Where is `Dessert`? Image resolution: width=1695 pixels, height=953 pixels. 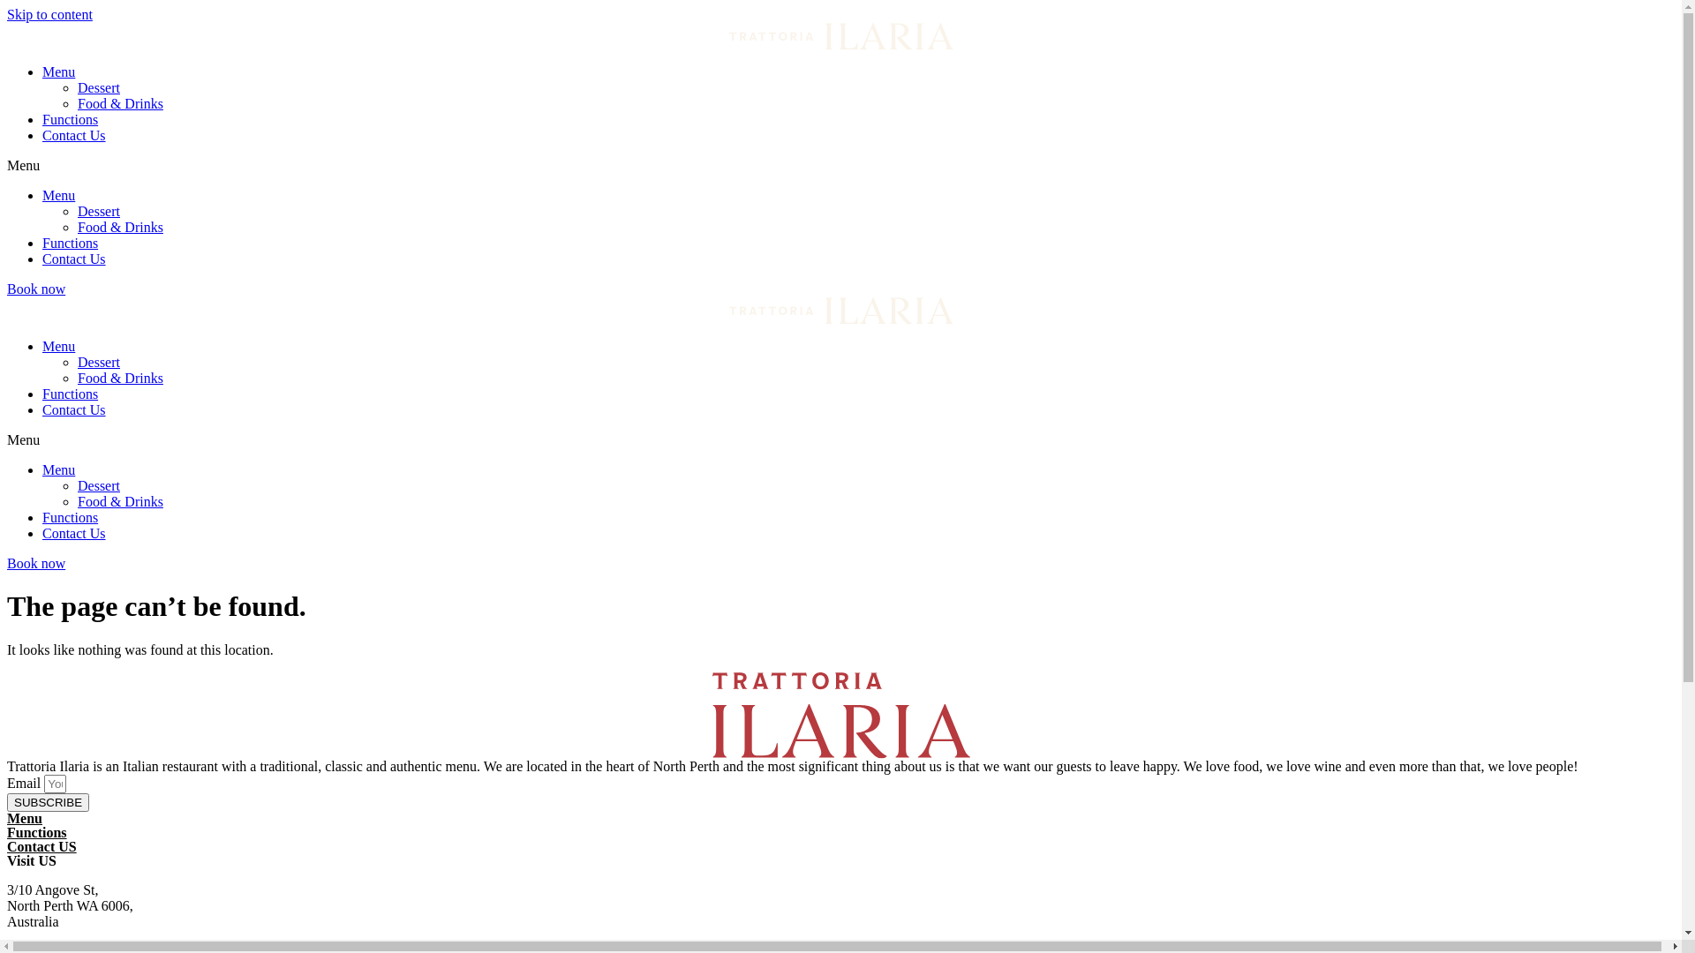
Dessert is located at coordinates (99, 212).